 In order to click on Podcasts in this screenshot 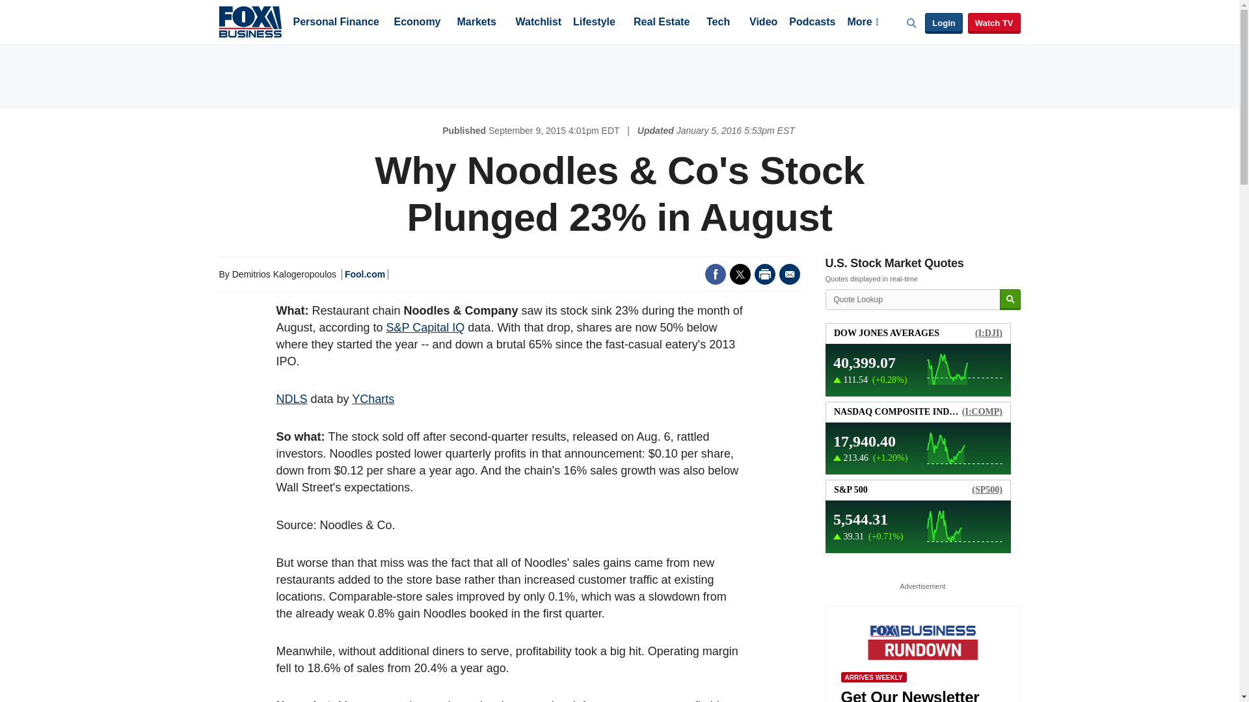, I will do `click(812, 23)`.